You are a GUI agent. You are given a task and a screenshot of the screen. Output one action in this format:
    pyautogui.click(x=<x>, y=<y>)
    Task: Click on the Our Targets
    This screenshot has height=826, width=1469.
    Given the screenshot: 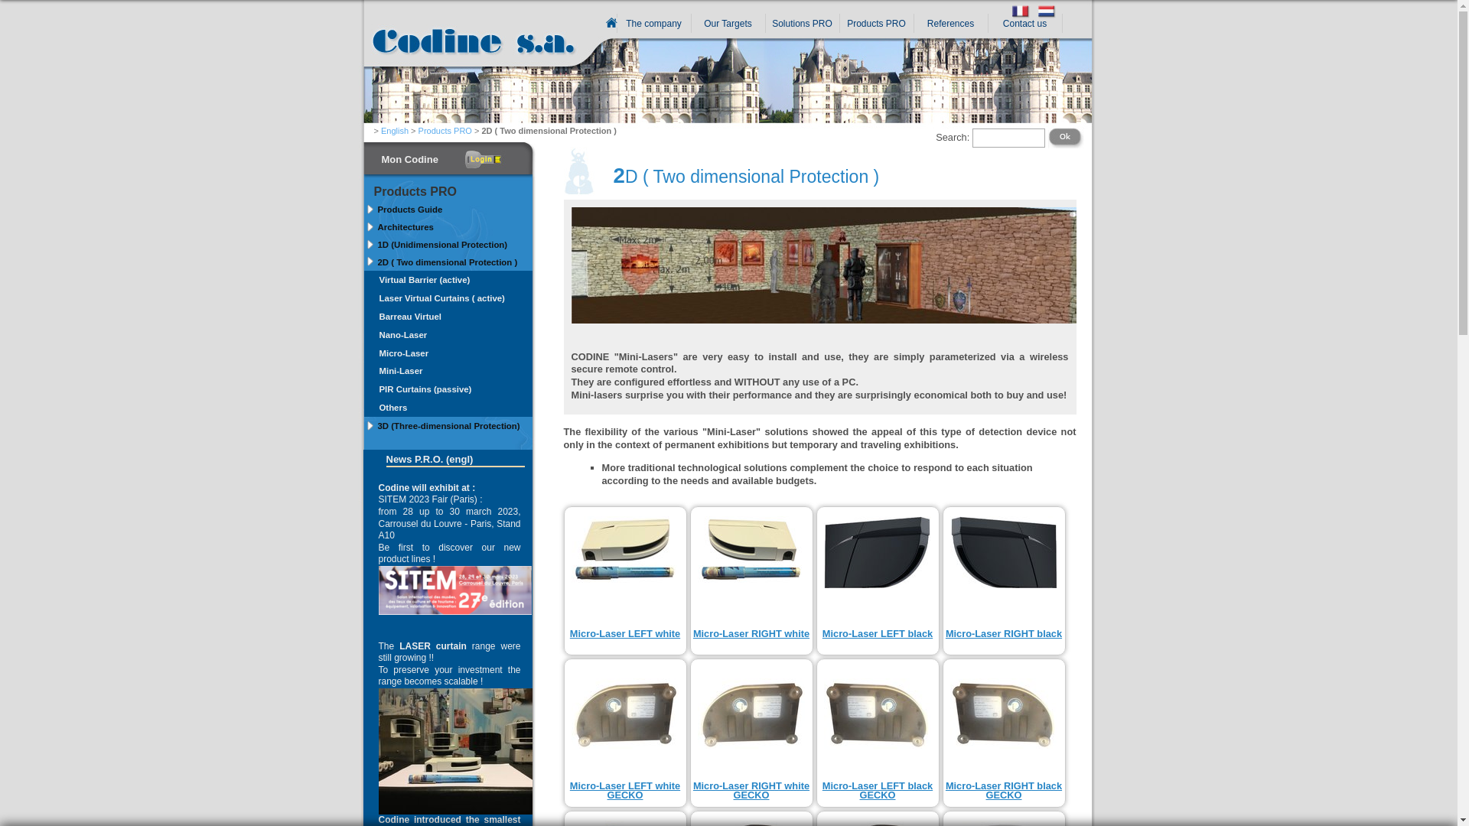 What is the action you would take?
    pyautogui.click(x=728, y=24)
    